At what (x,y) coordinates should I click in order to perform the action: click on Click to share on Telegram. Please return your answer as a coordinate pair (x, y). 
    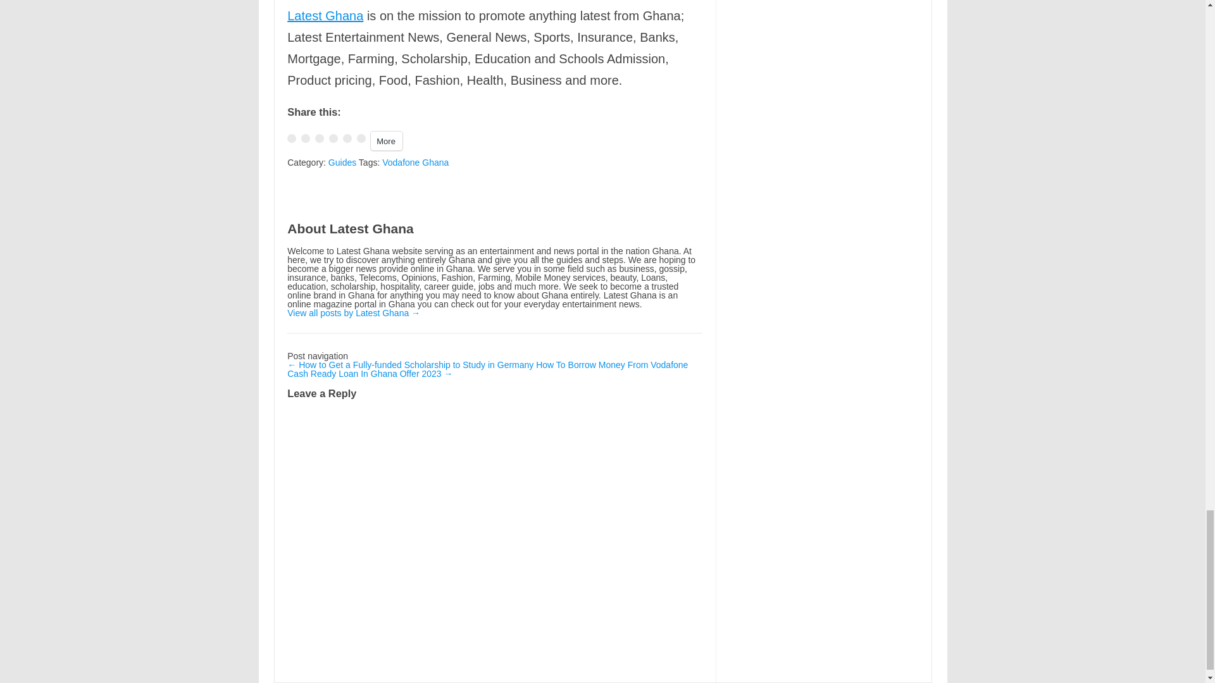
    Looking at the image, I should click on (333, 138).